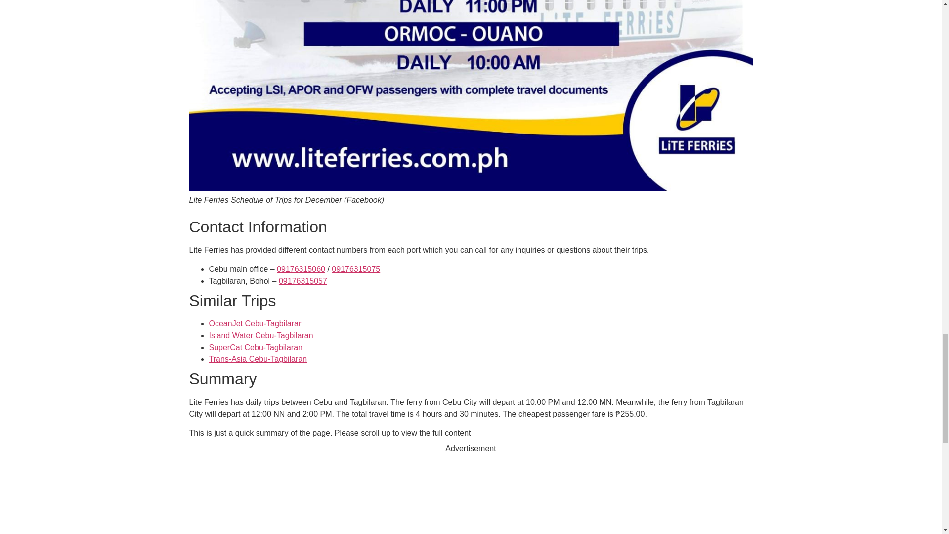  What do you see at coordinates (258, 359) in the screenshot?
I see `Trans-Asia Cebu-Tagbilaran` at bounding box center [258, 359].